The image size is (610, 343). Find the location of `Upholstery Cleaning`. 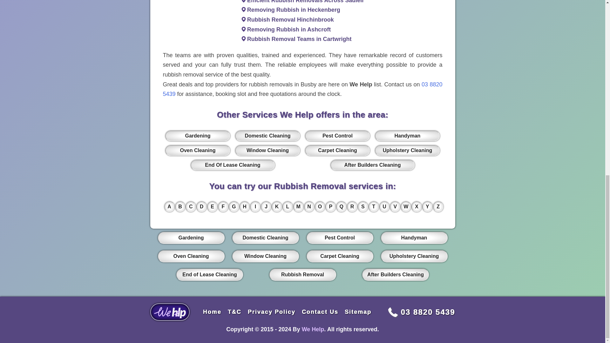

Upholstery Cleaning is located at coordinates (407, 151).